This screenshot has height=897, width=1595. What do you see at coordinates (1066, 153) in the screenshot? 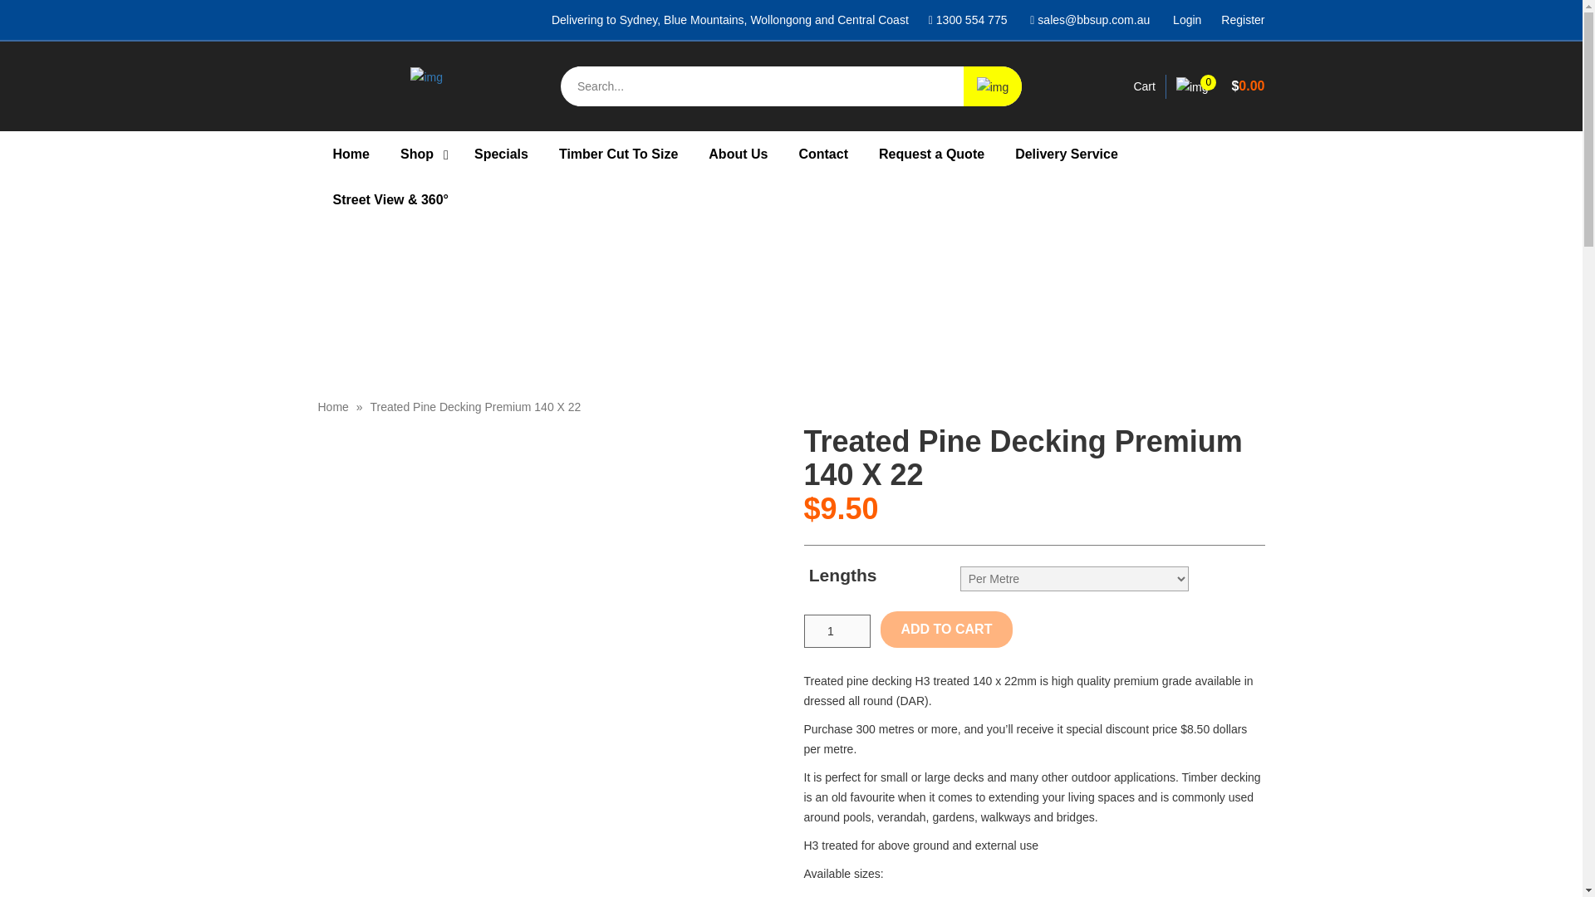
I see `Delivery Service` at bounding box center [1066, 153].